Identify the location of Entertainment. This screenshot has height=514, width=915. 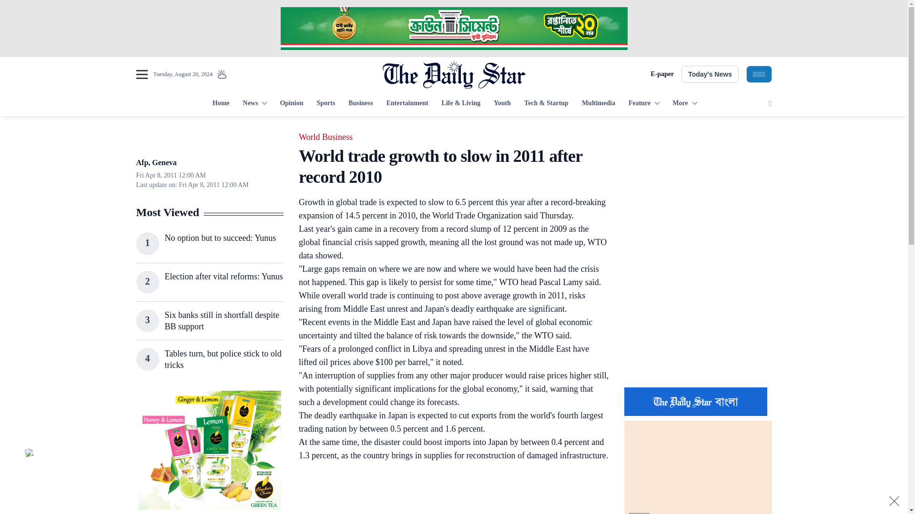
(407, 104).